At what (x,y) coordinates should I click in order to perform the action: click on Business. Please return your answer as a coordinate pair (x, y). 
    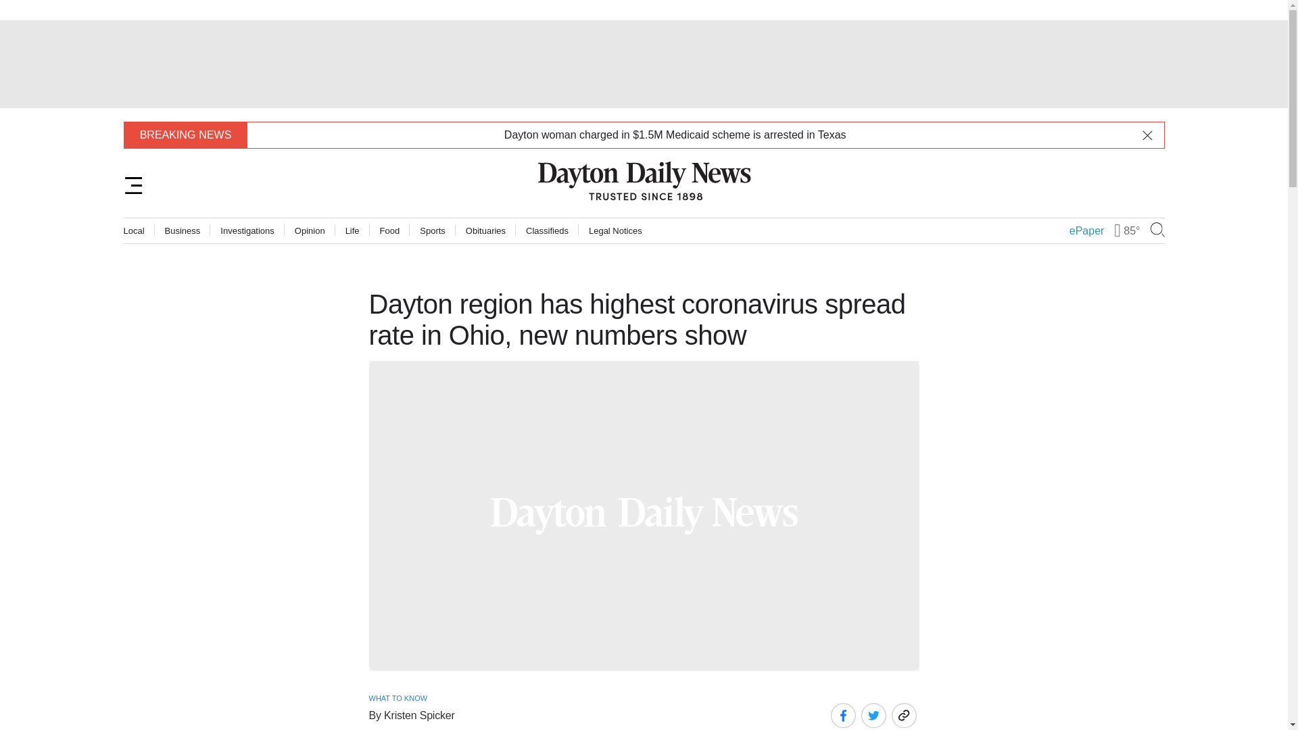
    Looking at the image, I should click on (183, 230).